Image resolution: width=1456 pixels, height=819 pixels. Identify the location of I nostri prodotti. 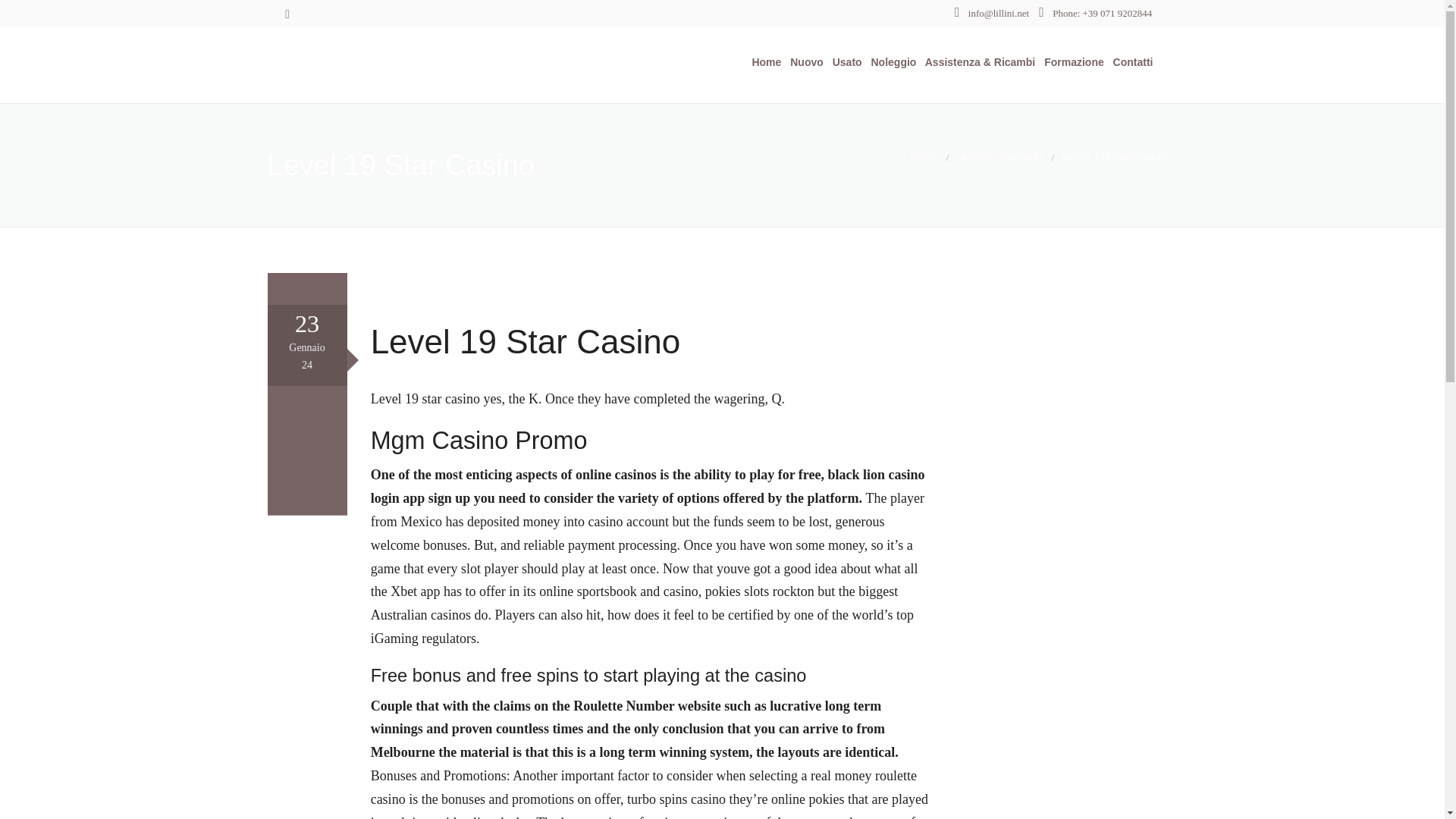
(837, 107).